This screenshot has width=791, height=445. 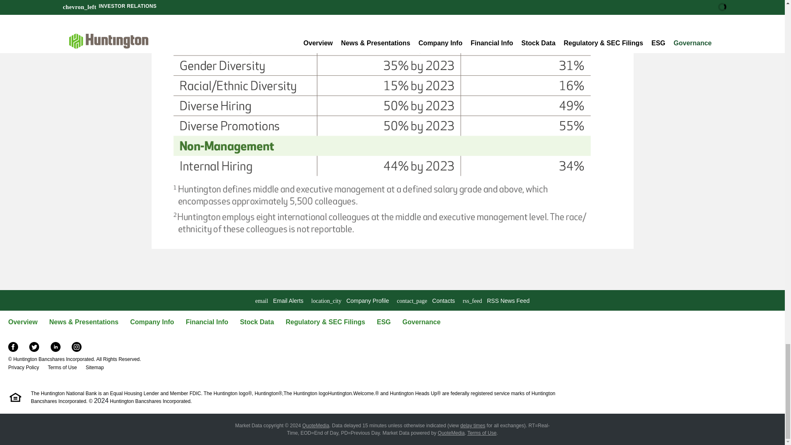 I want to click on Opens in a new window, so click(x=496, y=301).